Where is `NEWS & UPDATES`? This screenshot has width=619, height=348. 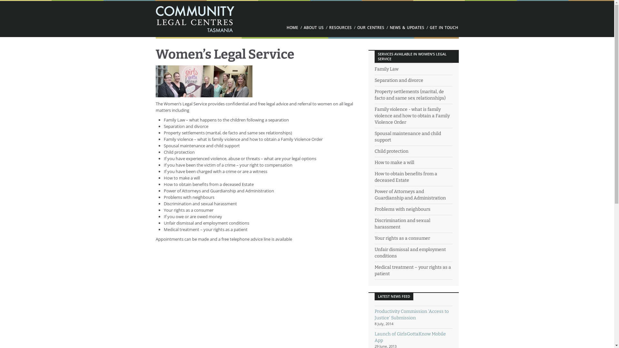 NEWS & UPDATES is located at coordinates (407, 28).